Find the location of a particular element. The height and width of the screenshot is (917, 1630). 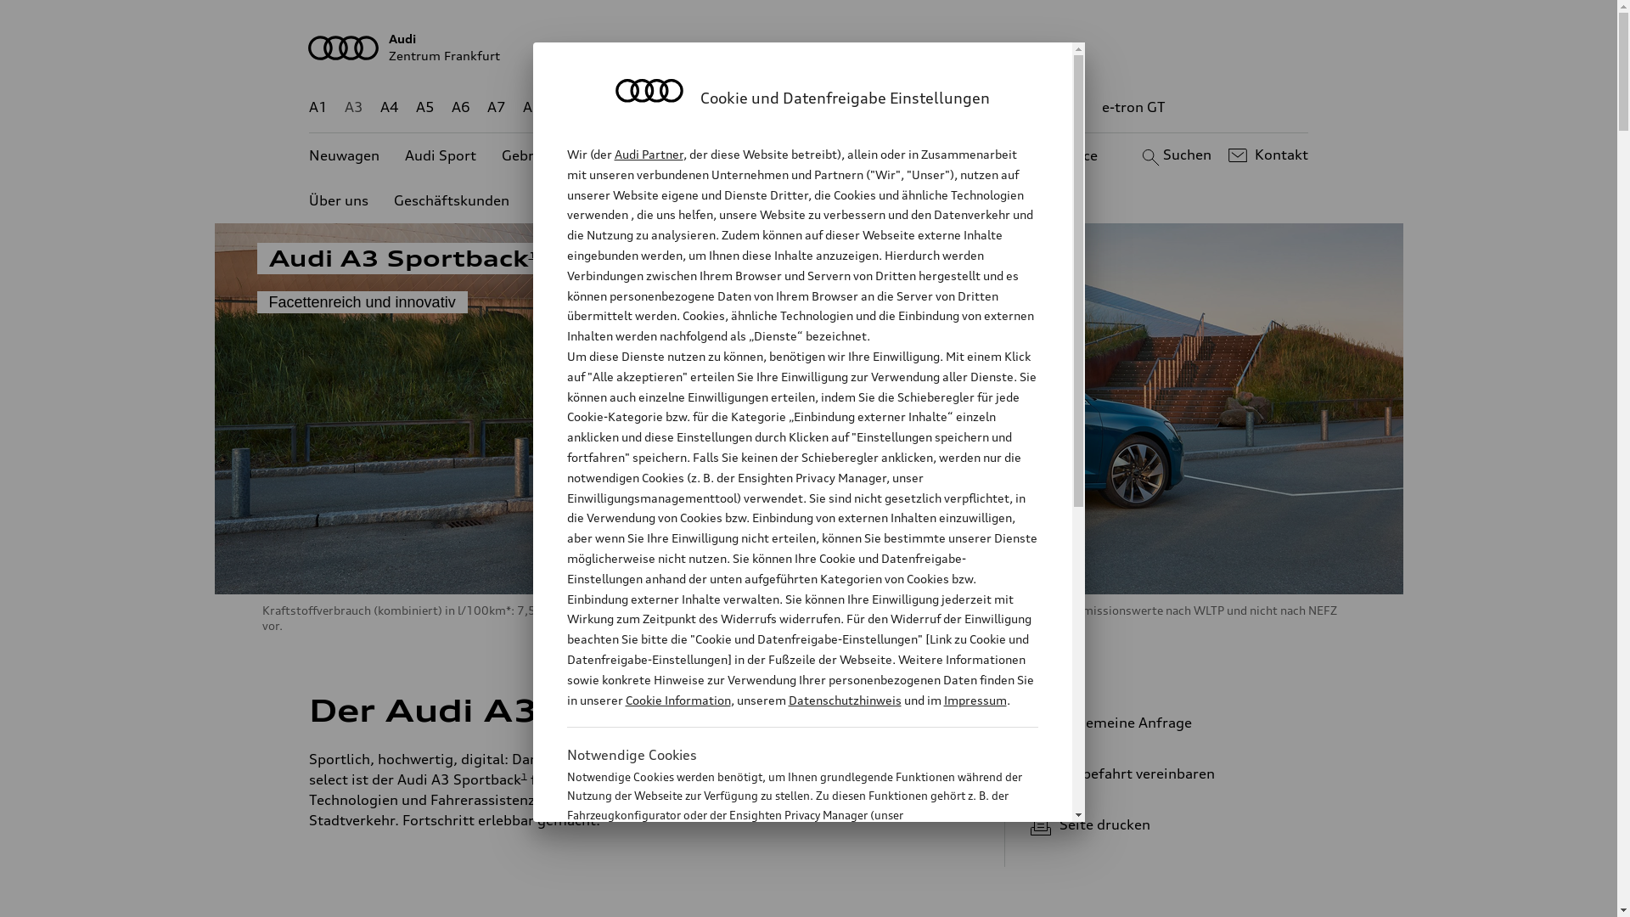

Suchen is located at coordinates (1175, 155).